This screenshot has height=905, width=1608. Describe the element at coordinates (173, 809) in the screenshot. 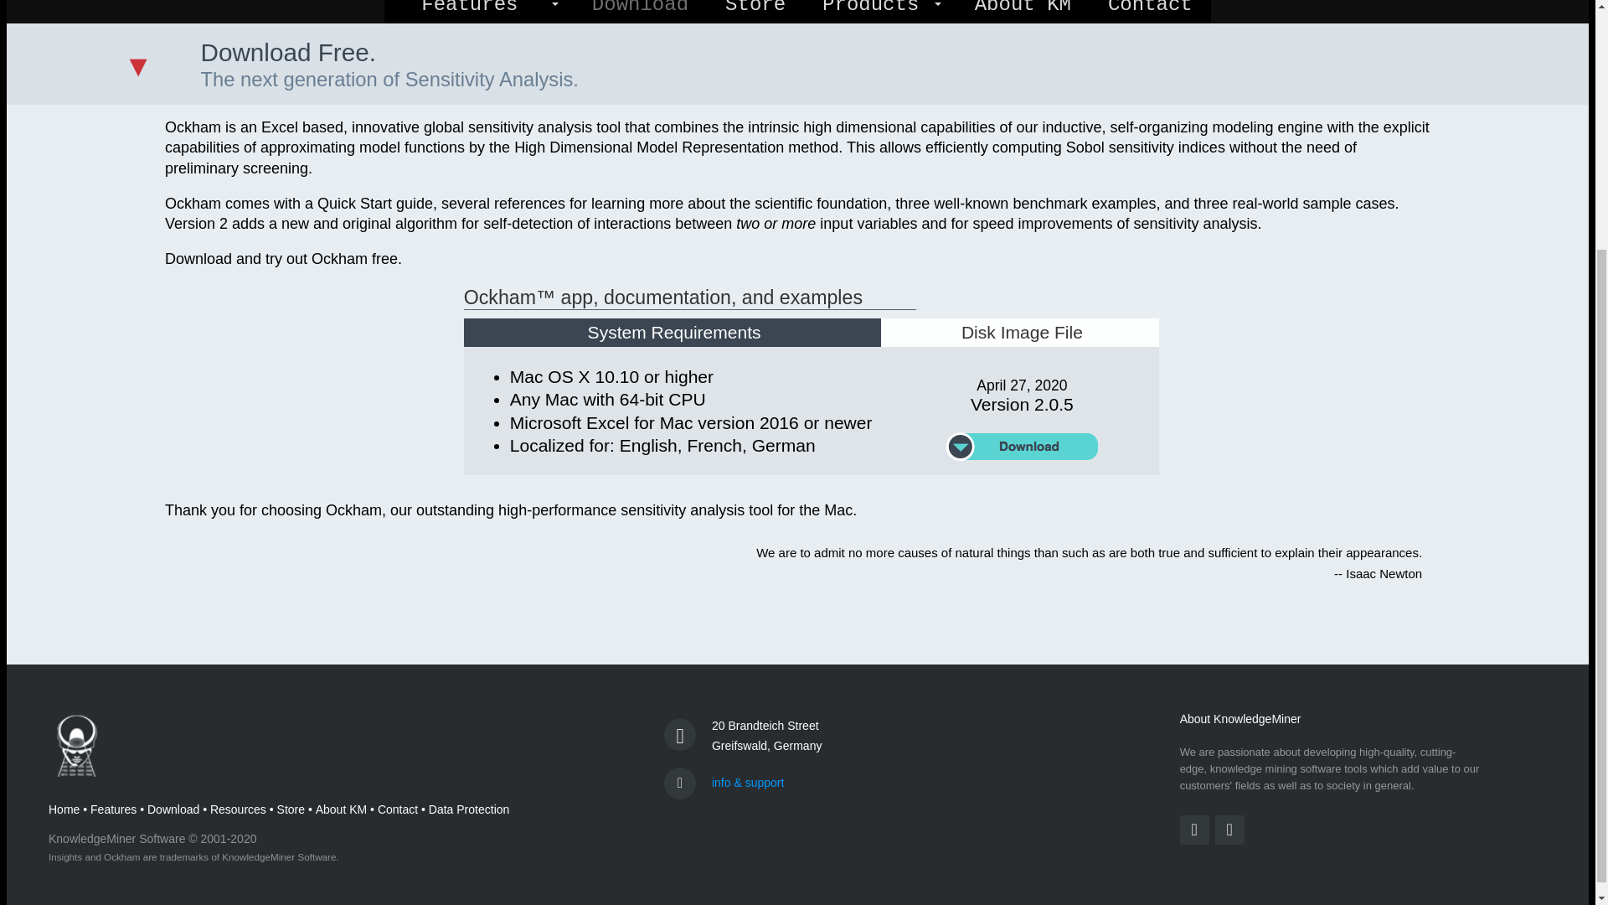

I see `Download` at that location.